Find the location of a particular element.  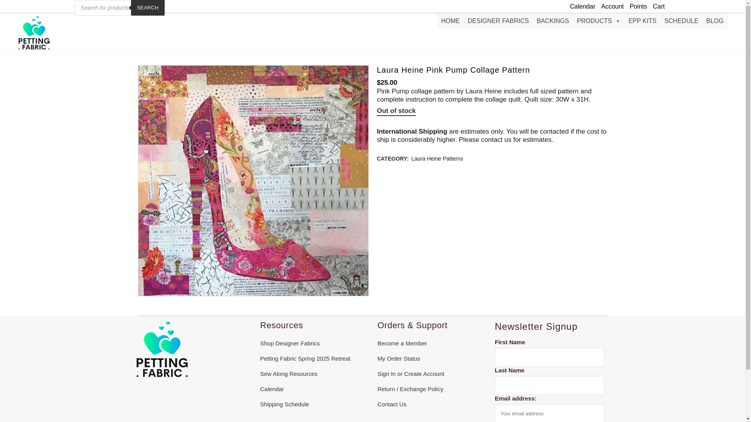

EPP KITS is located at coordinates (643, 21).